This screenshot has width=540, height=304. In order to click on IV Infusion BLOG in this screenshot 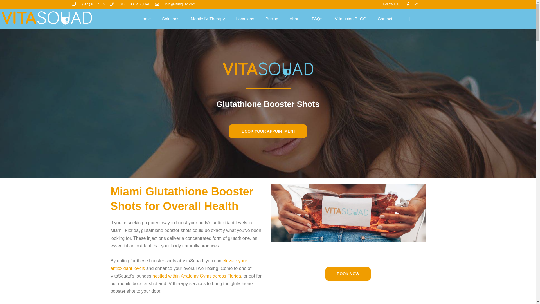, I will do `click(350, 19)`.